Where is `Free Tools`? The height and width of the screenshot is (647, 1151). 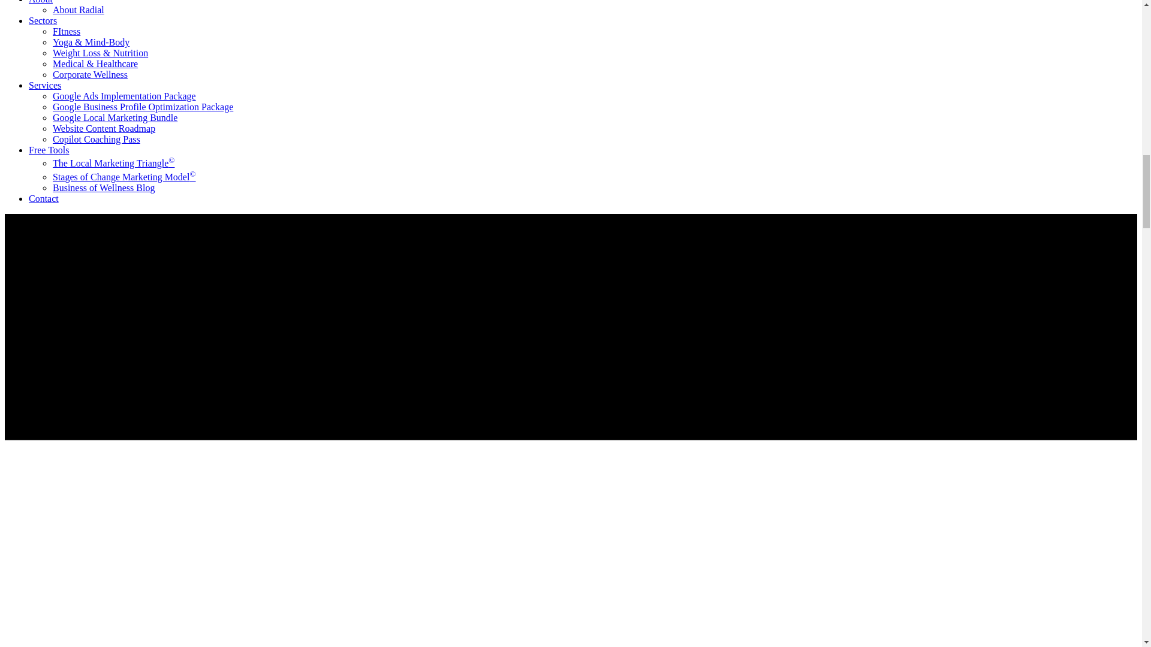 Free Tools is located at coordinates (49, 150).